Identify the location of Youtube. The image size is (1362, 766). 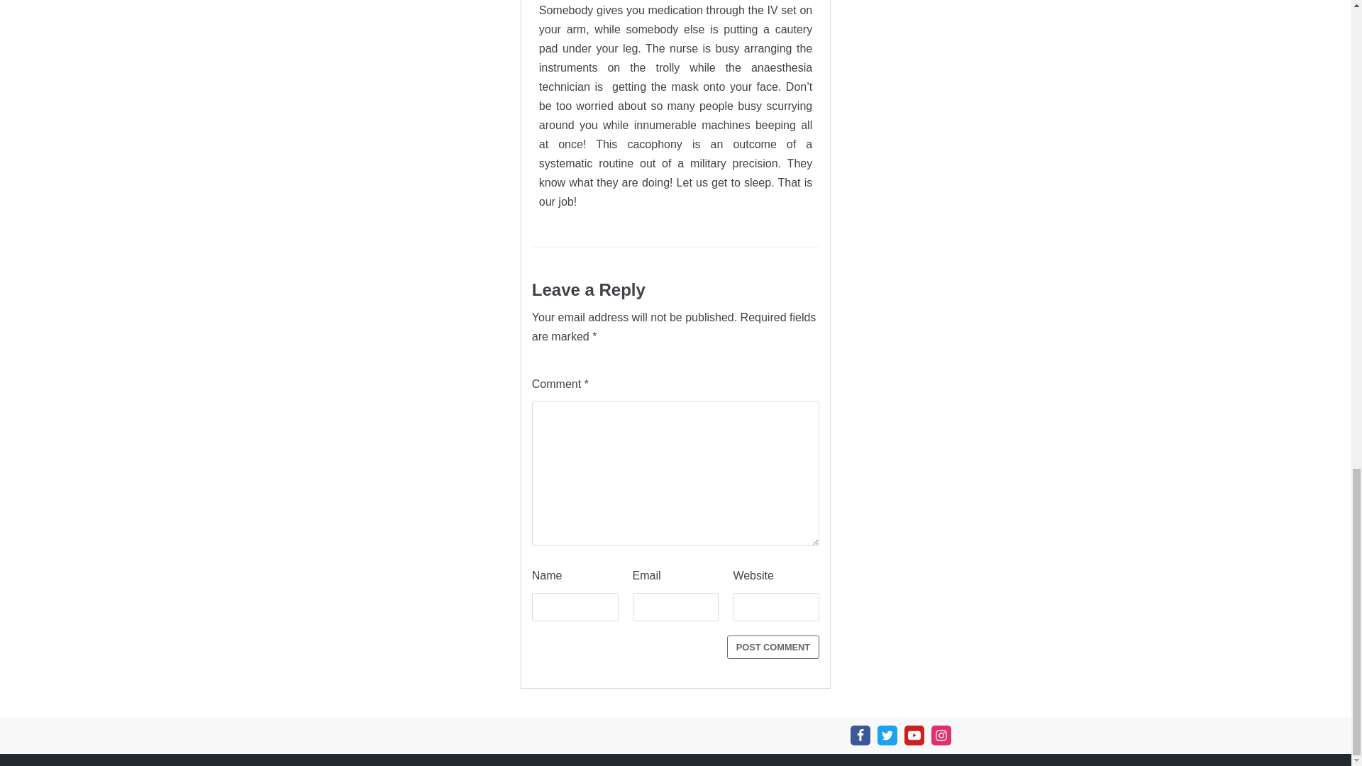
(914, 735).